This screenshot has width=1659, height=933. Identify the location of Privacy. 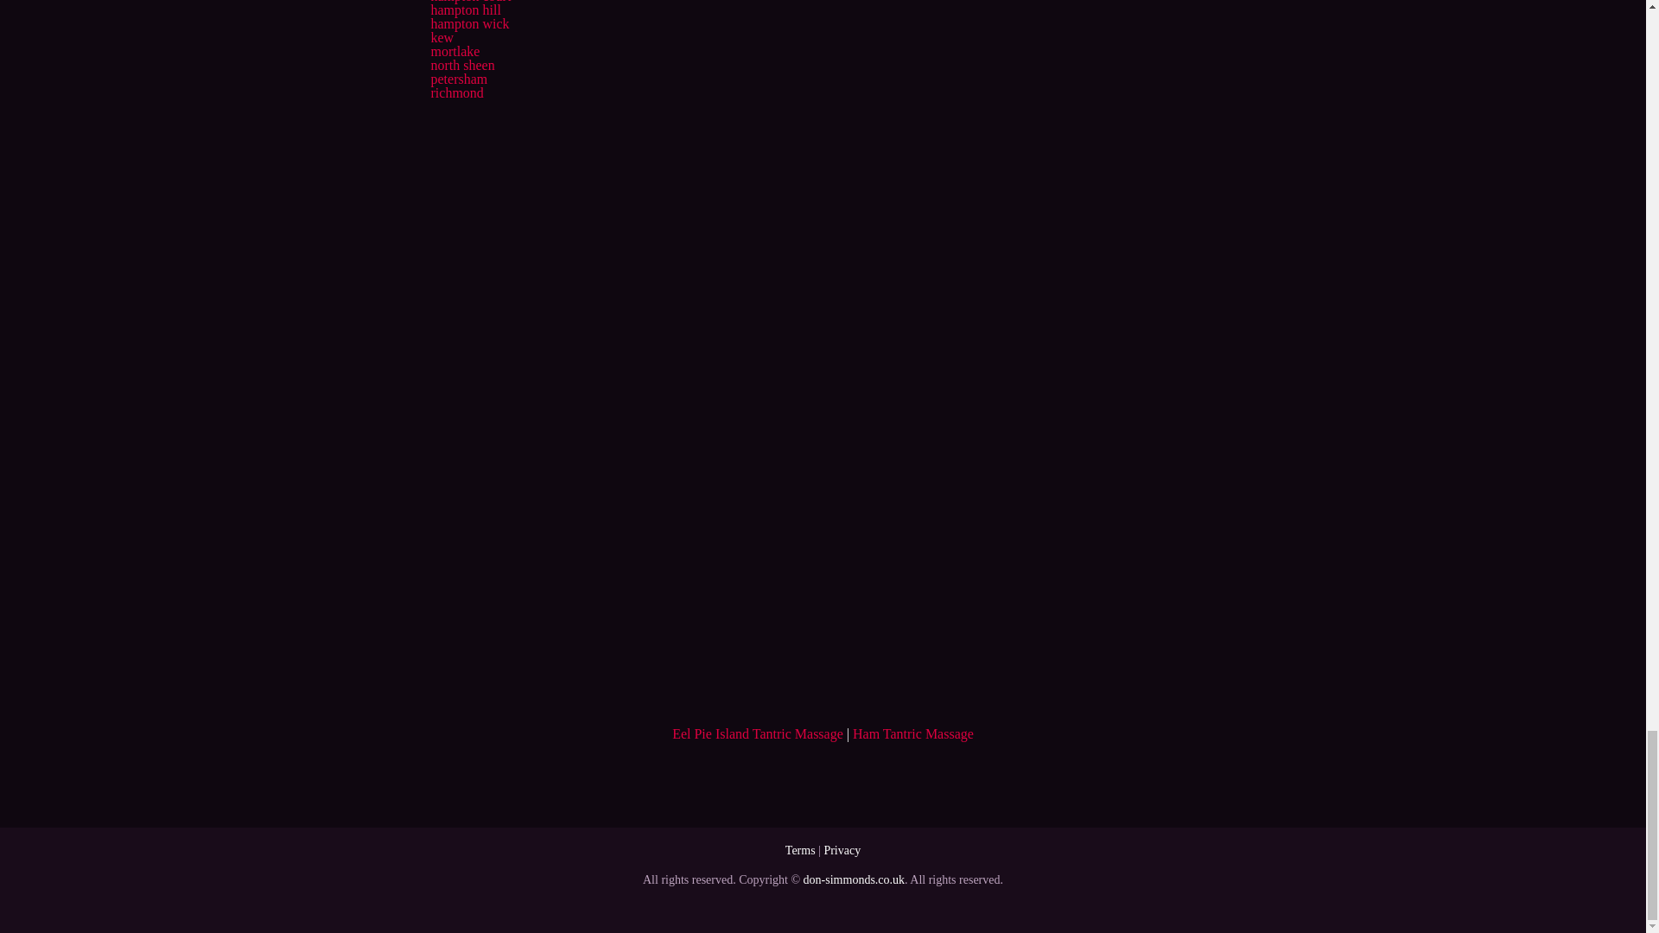
(842, 850).